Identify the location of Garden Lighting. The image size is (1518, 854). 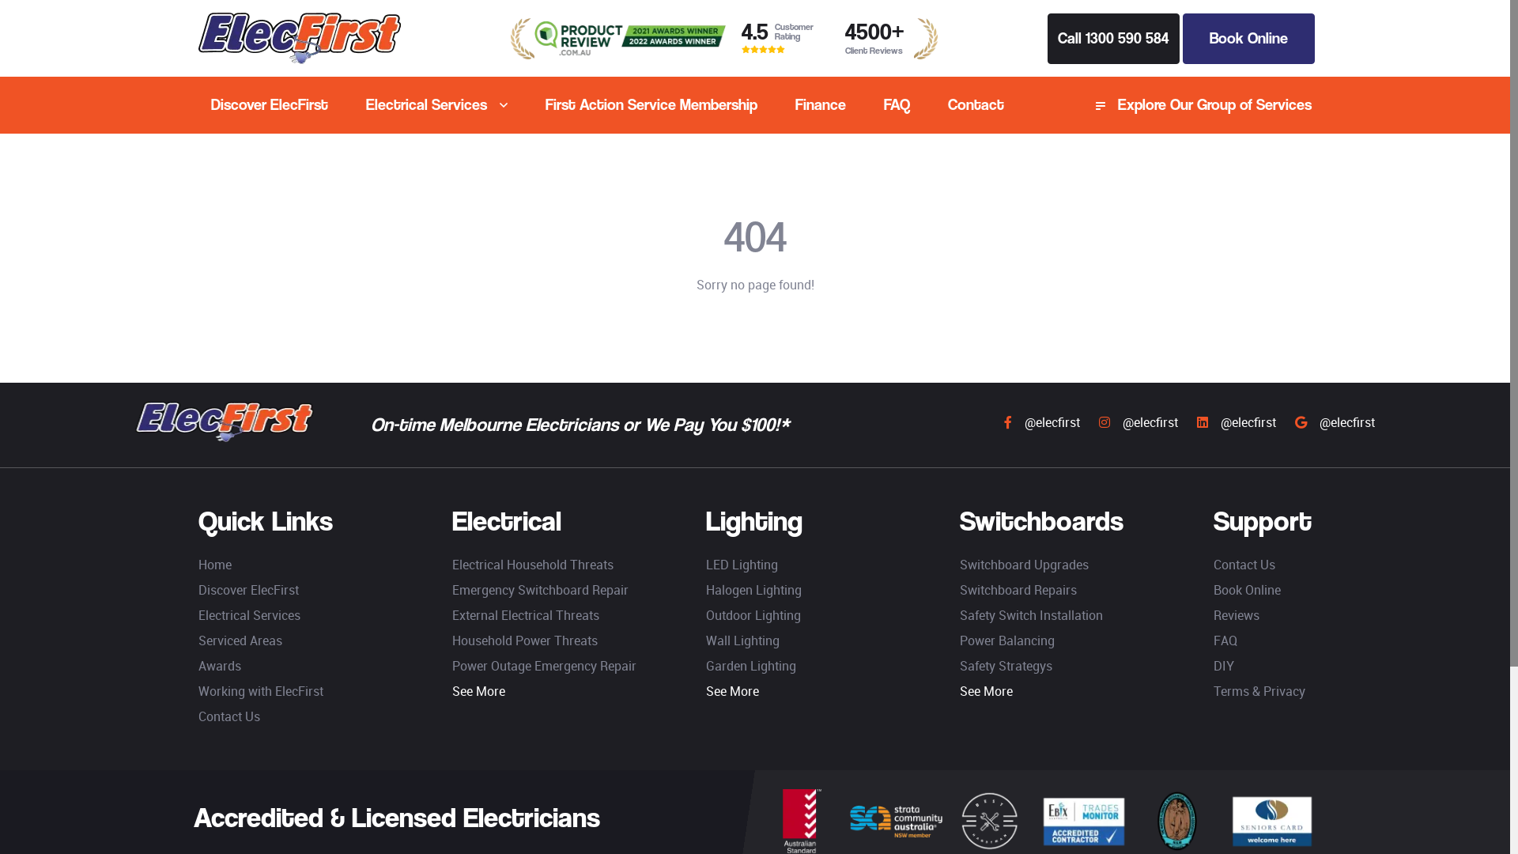
(751, 666).